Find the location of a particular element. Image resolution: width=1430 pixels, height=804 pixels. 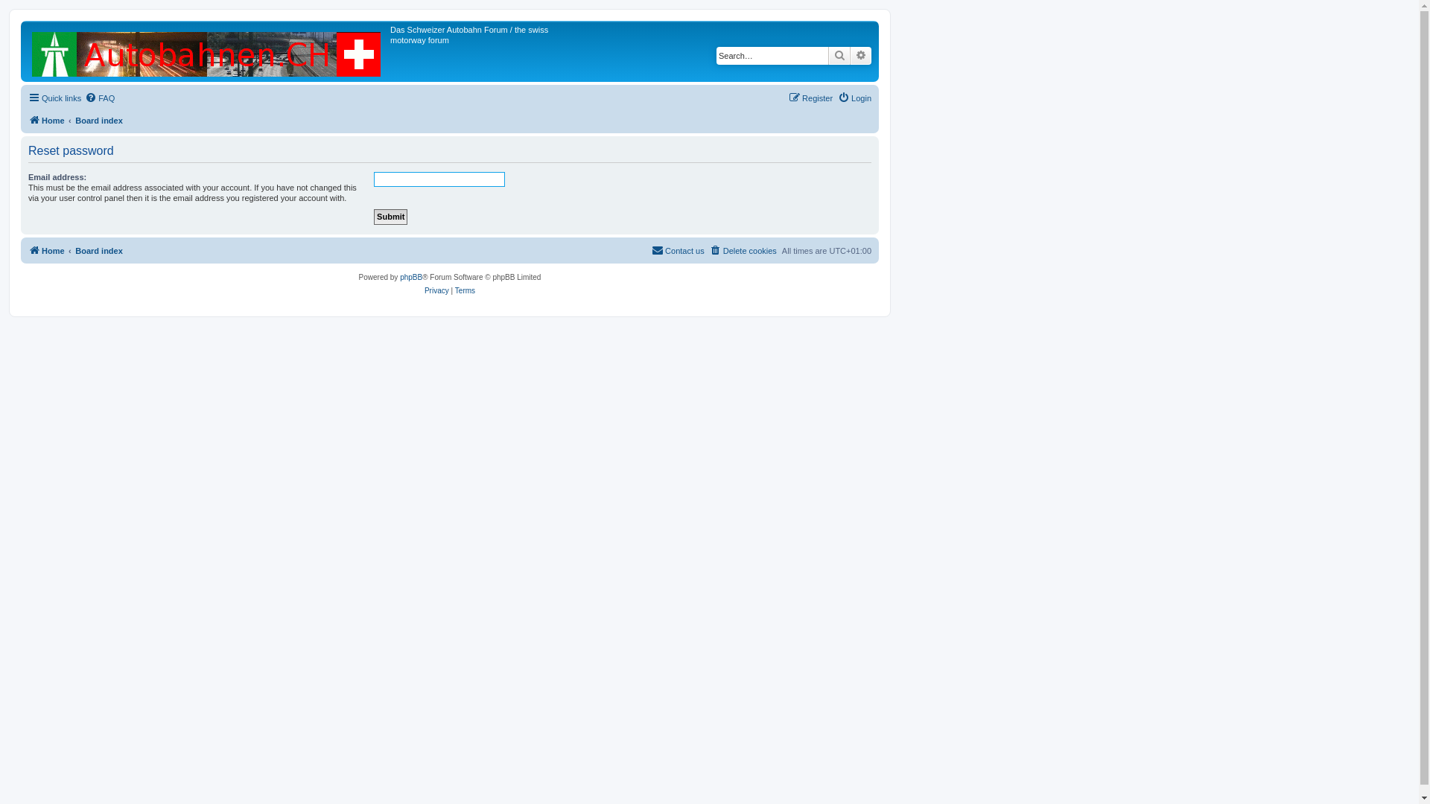

Privacy is located at coordinates (436, 291).